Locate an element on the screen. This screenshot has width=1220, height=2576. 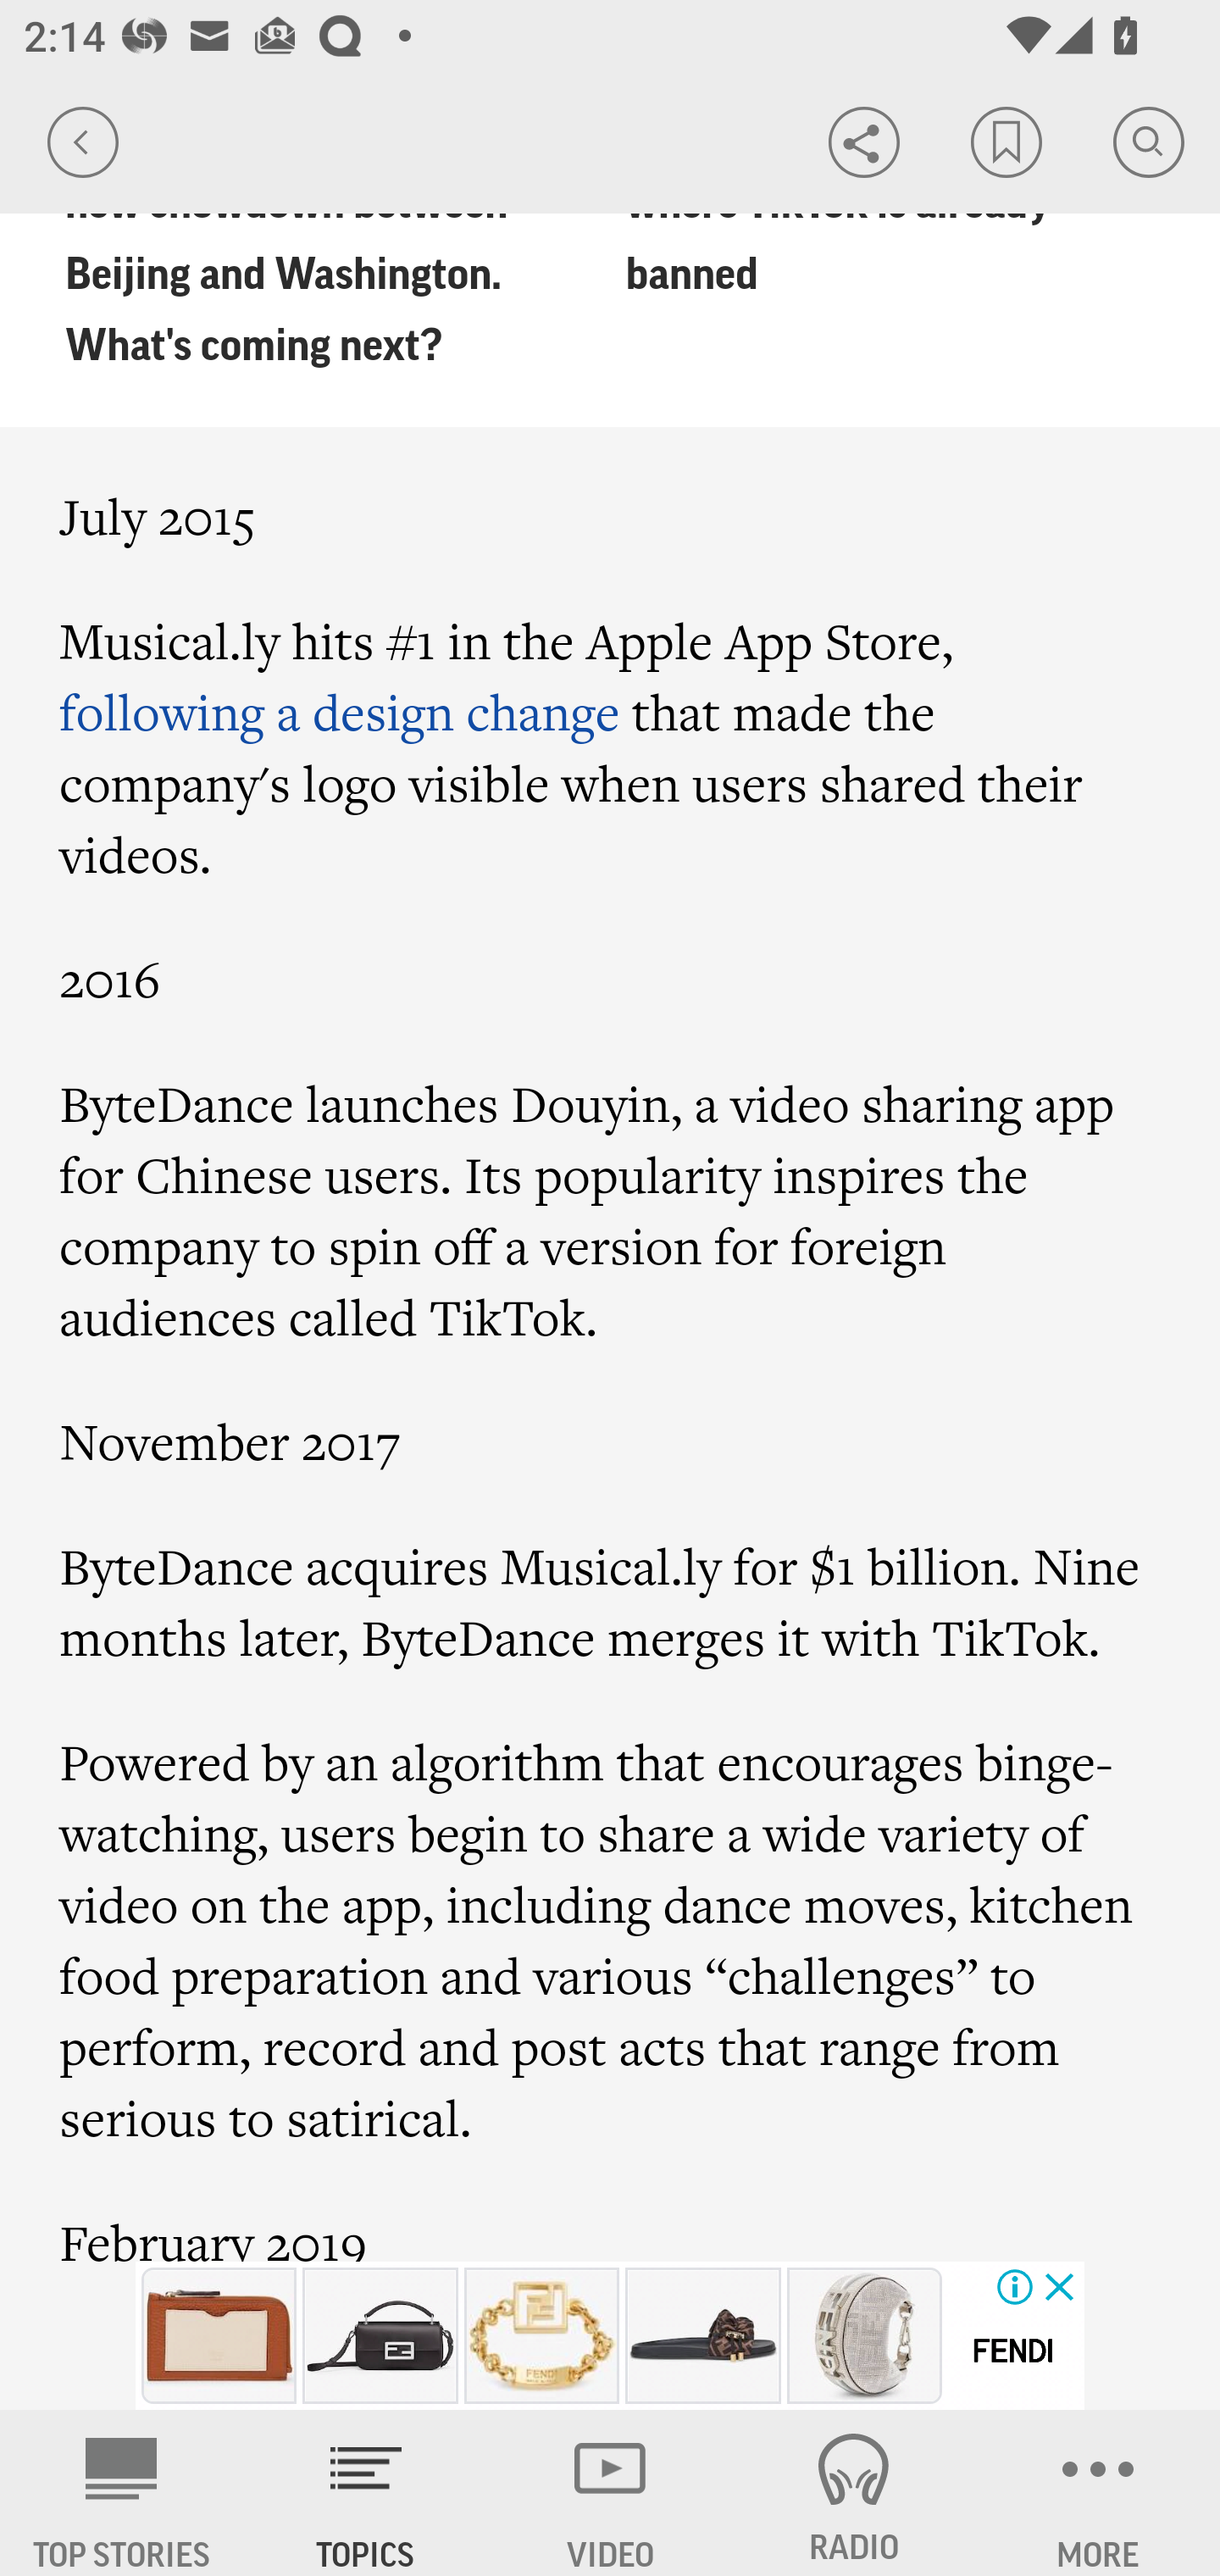
VIDEO is located at coordinates (610, 2493).